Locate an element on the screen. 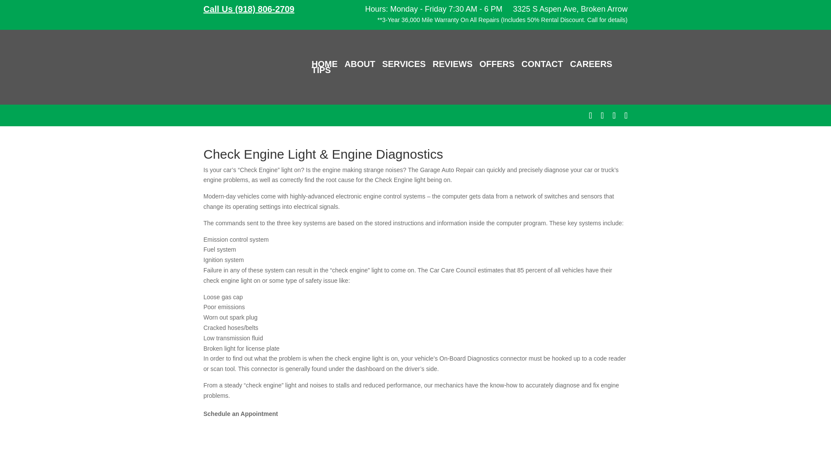 This screenshot has height=467, width=831. HOME is located at coordinates (325, 64).